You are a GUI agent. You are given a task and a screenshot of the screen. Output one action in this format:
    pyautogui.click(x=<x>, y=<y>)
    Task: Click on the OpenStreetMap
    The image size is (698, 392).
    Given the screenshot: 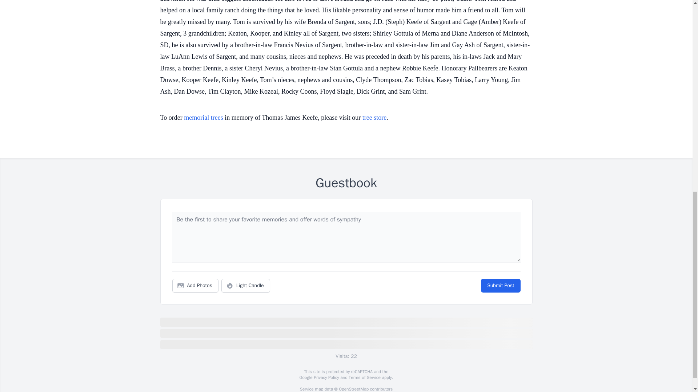 What is the action you would take?
    pyautogui.click(x=353, y=389)
    